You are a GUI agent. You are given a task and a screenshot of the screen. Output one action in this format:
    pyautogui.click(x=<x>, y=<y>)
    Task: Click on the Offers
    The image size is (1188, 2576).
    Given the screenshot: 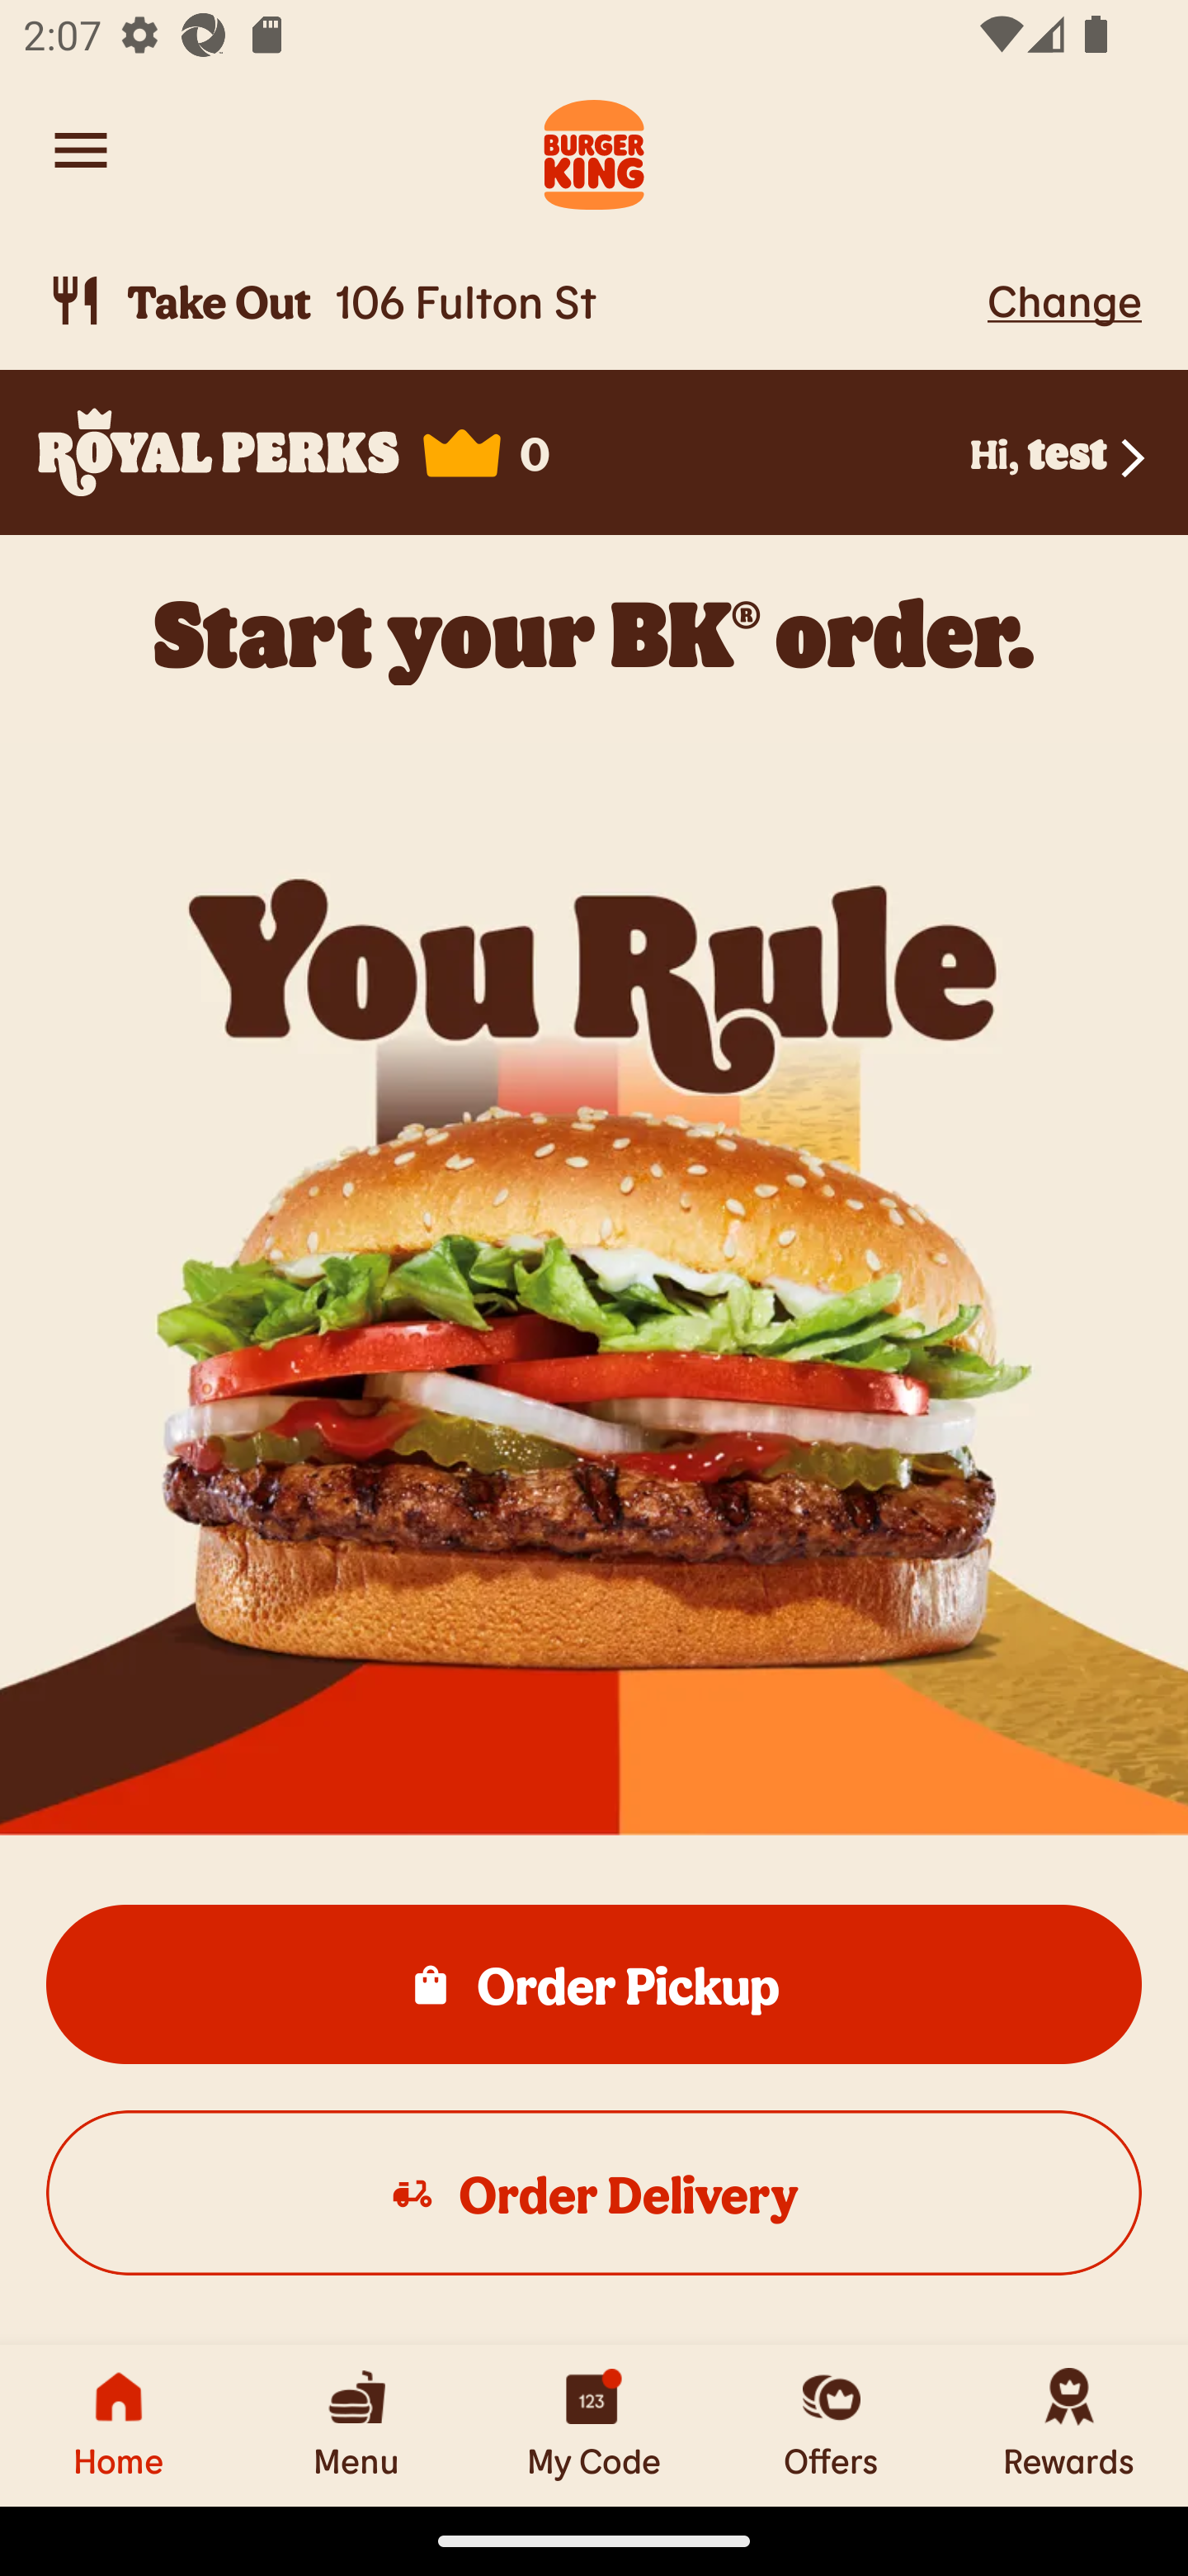 What is the action you would take?
    pyautogui.click(x=832, y=2425)
    